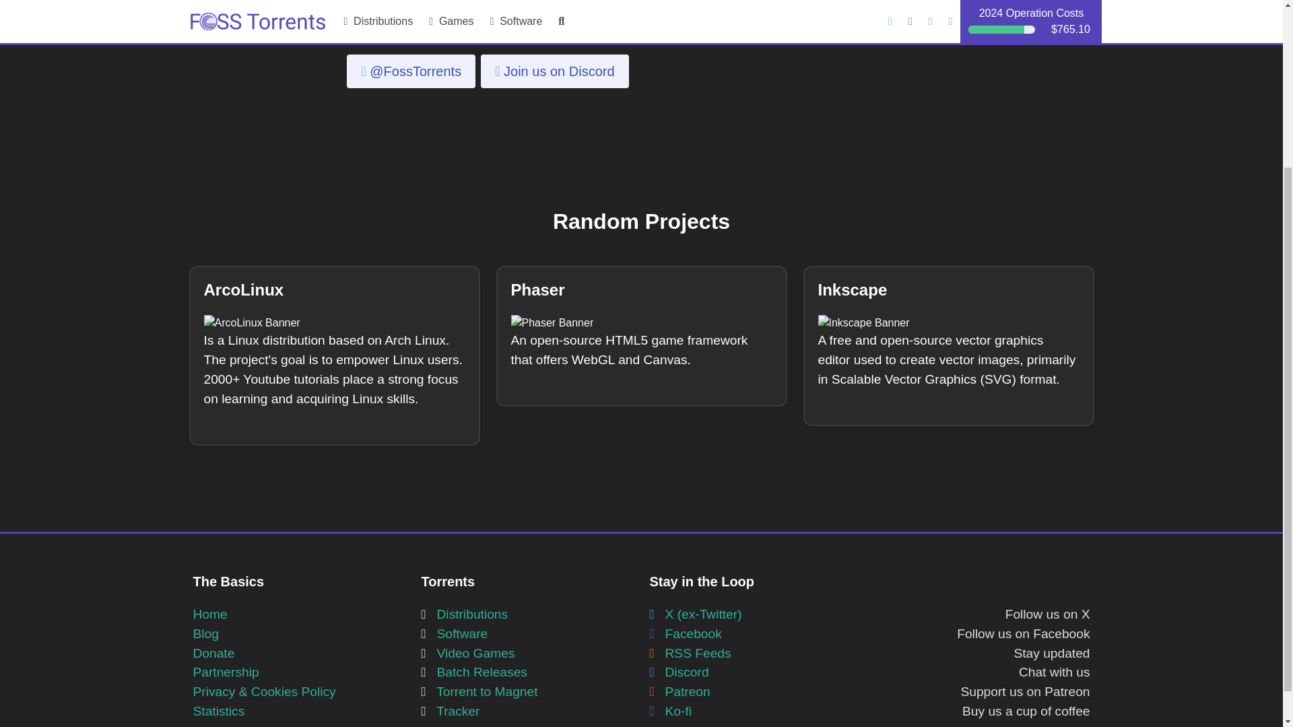 This screenshot has width=1293, height=727. What do you see at coordinates (685, 633) in the screenshot?
I see `  Facebook` at bounding box center [685, 633].